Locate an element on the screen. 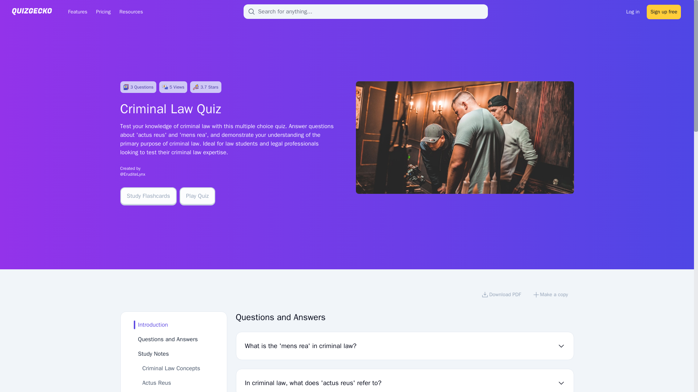 The height and width of the screenshot is (392, 698). Sign up free is located at coordinates (664, 11).